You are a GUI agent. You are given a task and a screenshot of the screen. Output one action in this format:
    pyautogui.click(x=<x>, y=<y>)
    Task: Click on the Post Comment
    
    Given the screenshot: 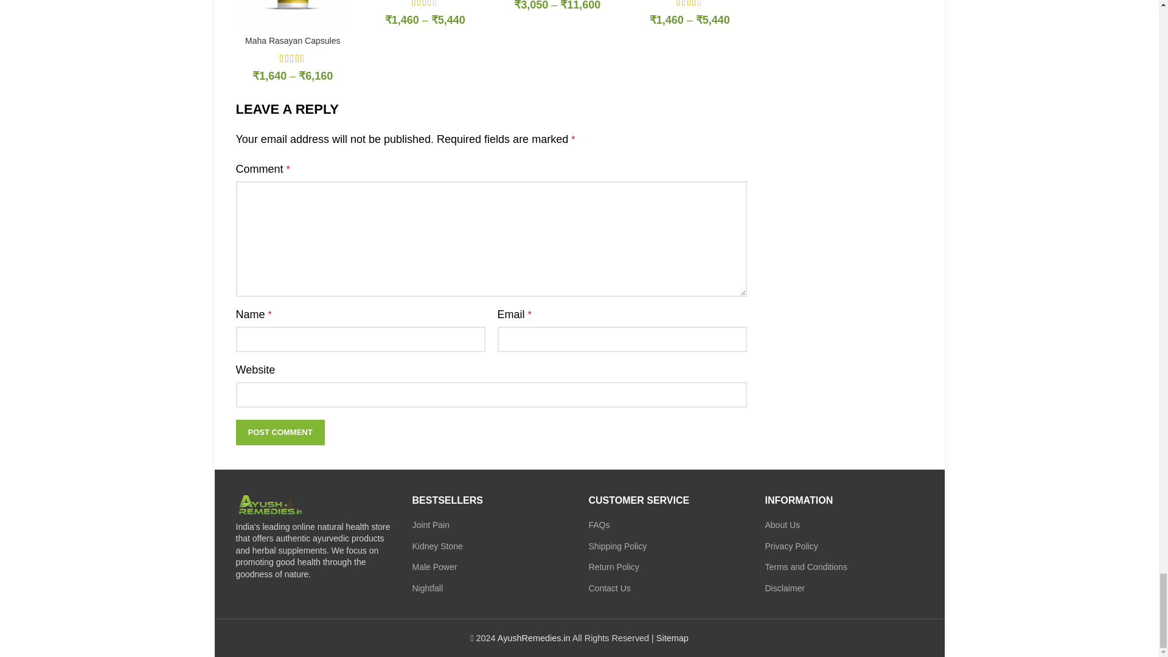 What is the action you would take?
    pyautogui.click(x=280, y=433)
    